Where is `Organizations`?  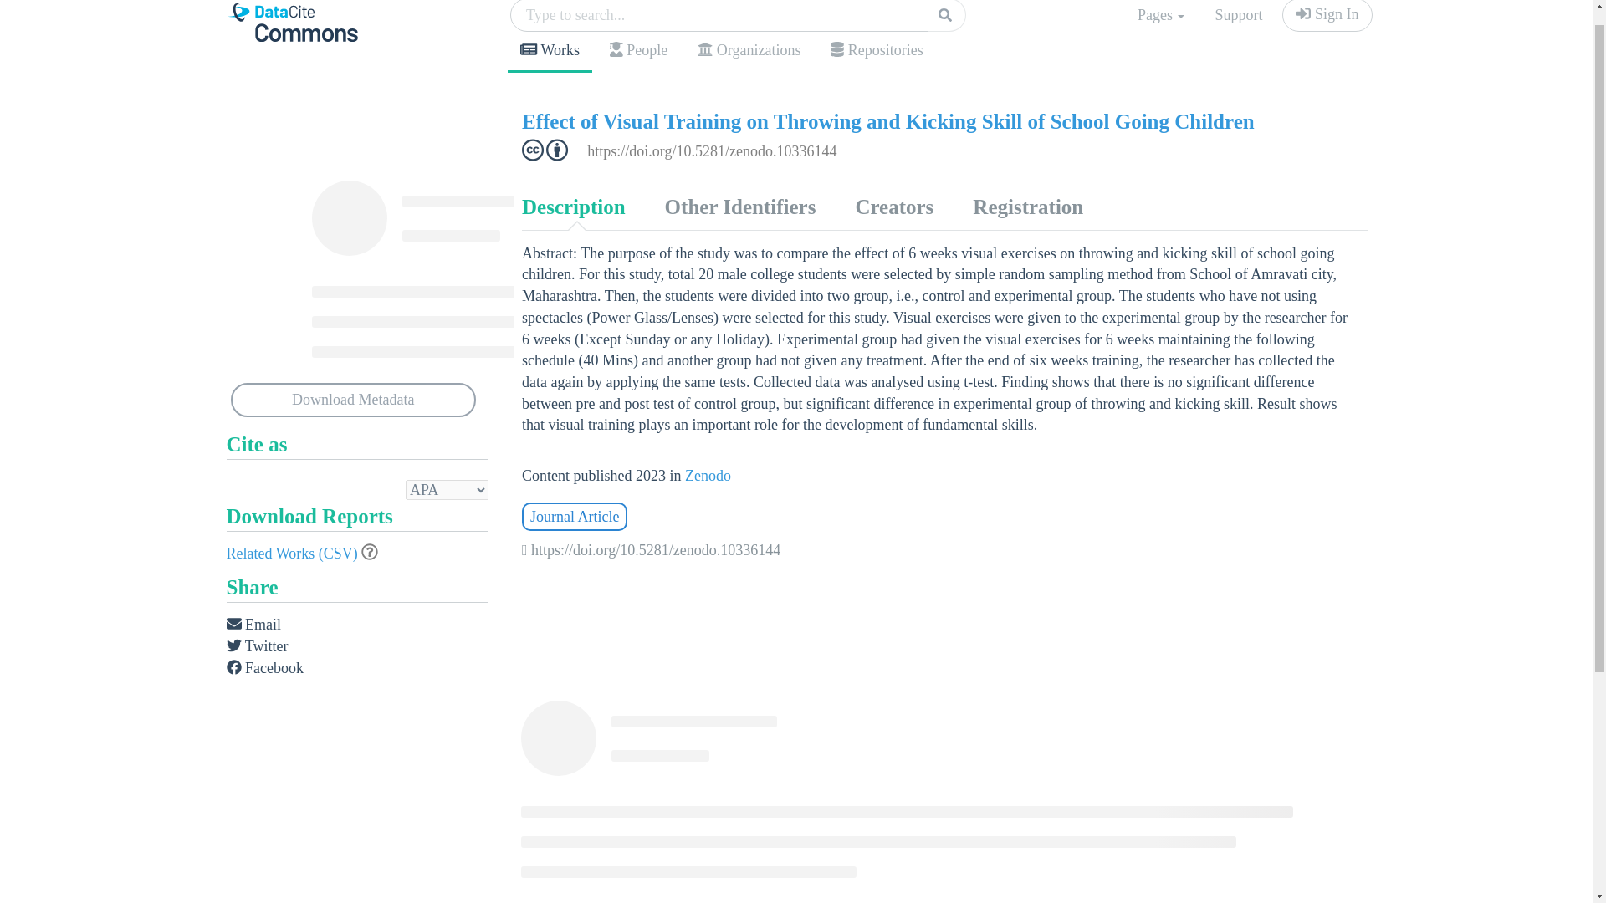 Organizations is located at coordinates (749, 50).